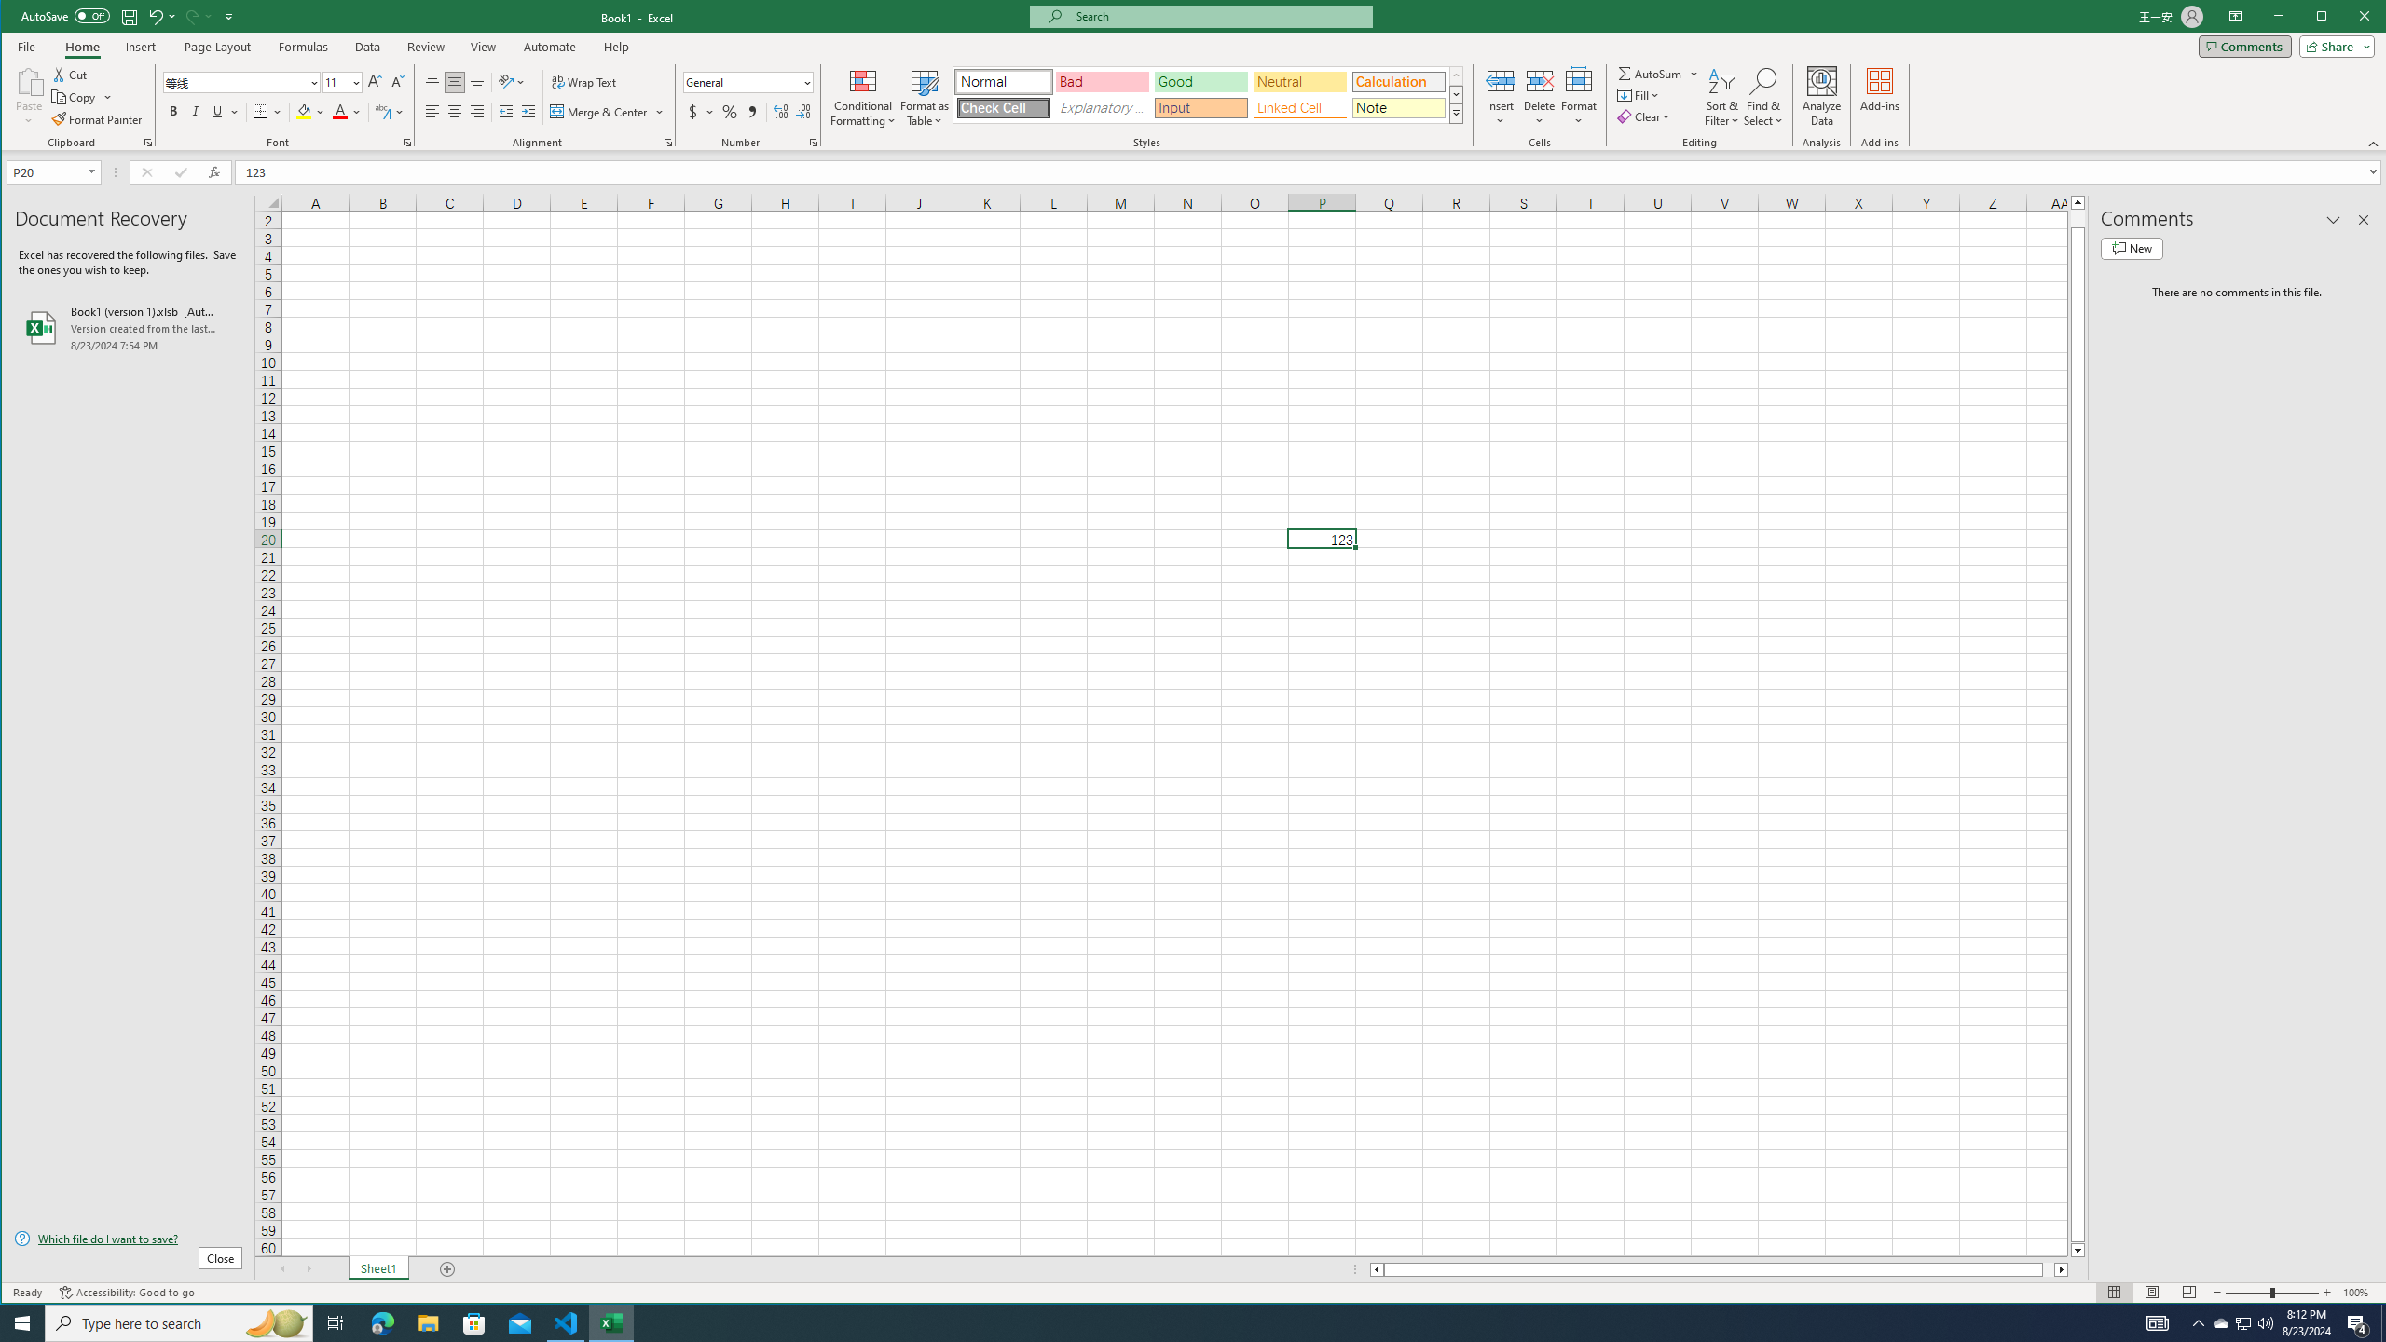 Image resolution: width=2386 pixels, height=1342 pixels. Describe the element at coordinates (2158, 1323) in the screenshot. I see `AutomationID: 4105` at that location.